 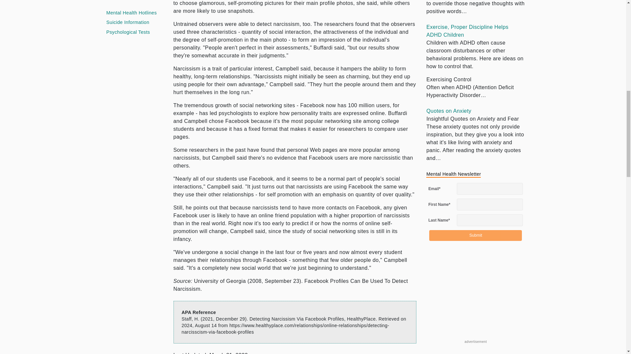 I want to click on Mental Health Hotline Numbers and Referral Resources, so click(x=132, y=13).